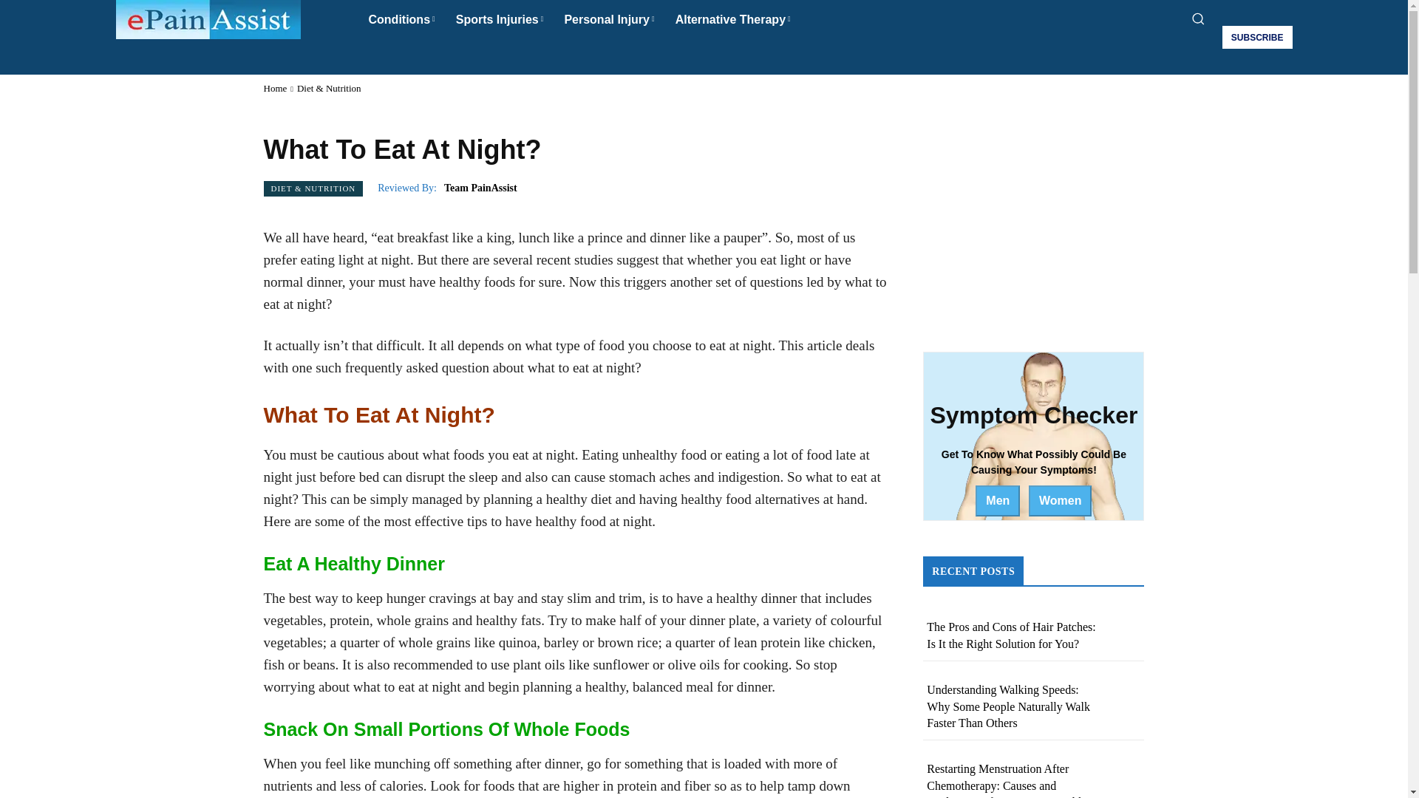 The width and height of the screenshot is (1419, 798). I want to click on Search, so click(704, 55).